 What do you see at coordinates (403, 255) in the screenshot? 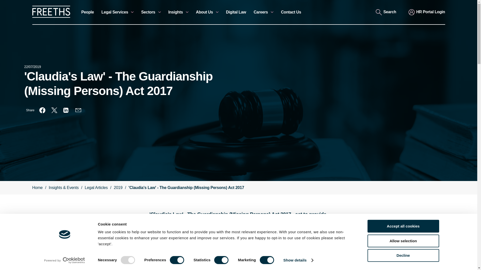
I see `Decline` at bounding box center [403, 255].